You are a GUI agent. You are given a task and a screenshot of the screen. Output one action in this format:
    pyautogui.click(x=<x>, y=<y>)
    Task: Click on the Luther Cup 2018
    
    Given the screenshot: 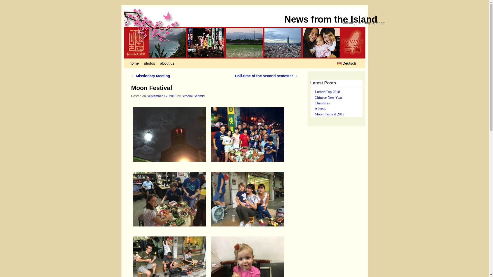 What is the action you would take?
    pyautogui.click(x=327, y=92)
    